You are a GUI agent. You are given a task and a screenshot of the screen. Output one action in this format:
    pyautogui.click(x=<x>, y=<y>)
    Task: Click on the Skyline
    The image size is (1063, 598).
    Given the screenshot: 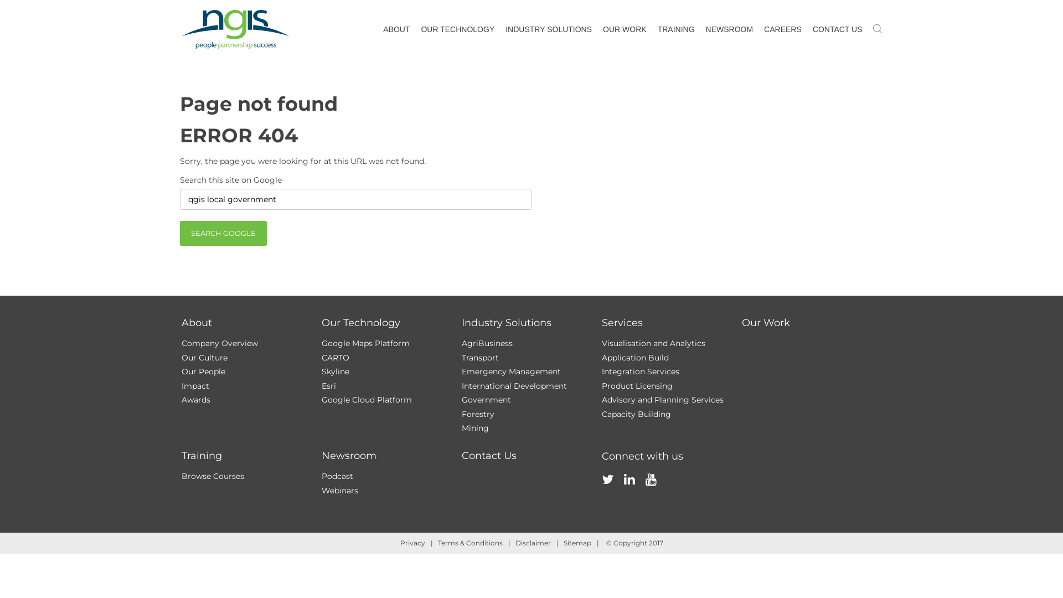 What is the action you would take?
    pyautogui.click(x=335, y=372)
    